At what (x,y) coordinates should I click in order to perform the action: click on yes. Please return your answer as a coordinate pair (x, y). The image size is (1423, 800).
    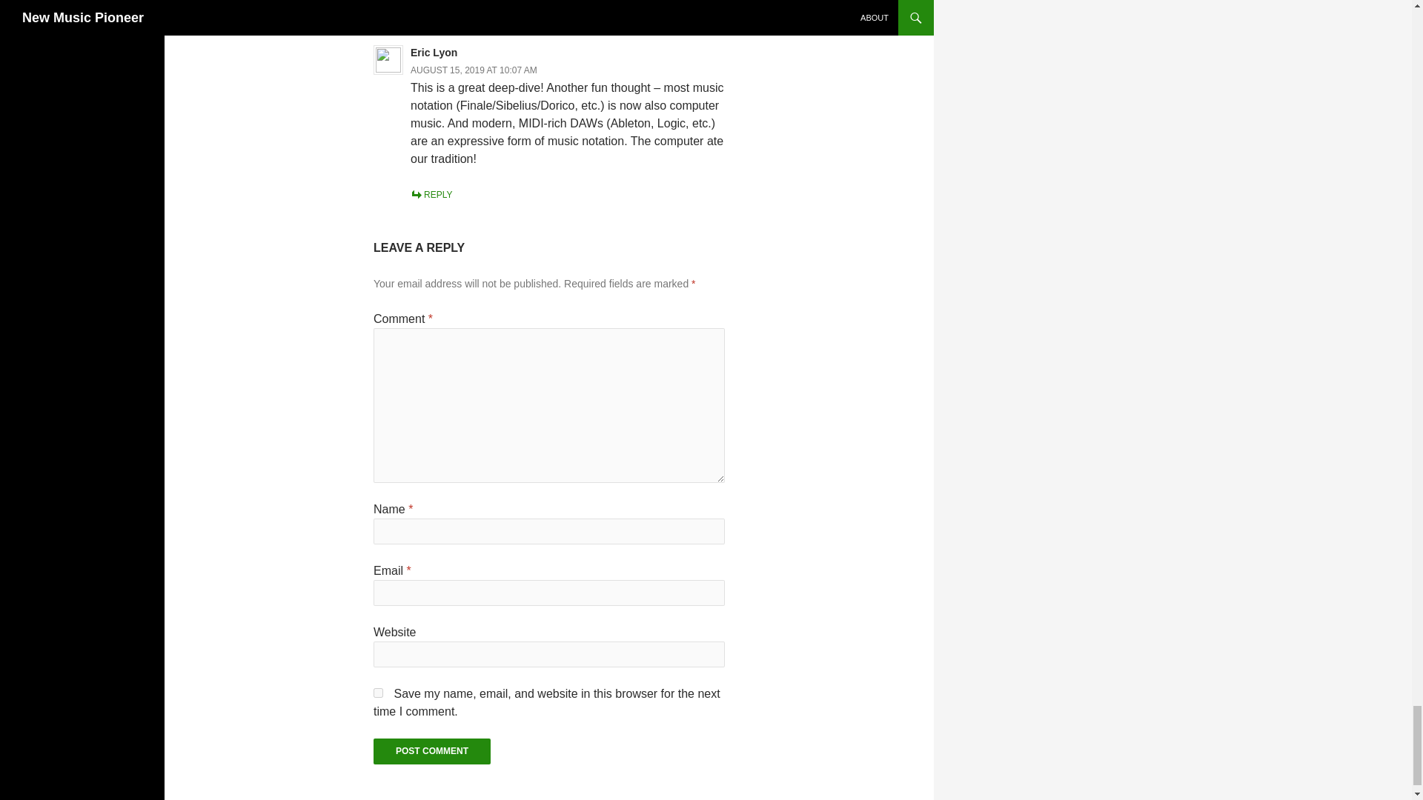
    Looking at the image, I should click on (378, 692).